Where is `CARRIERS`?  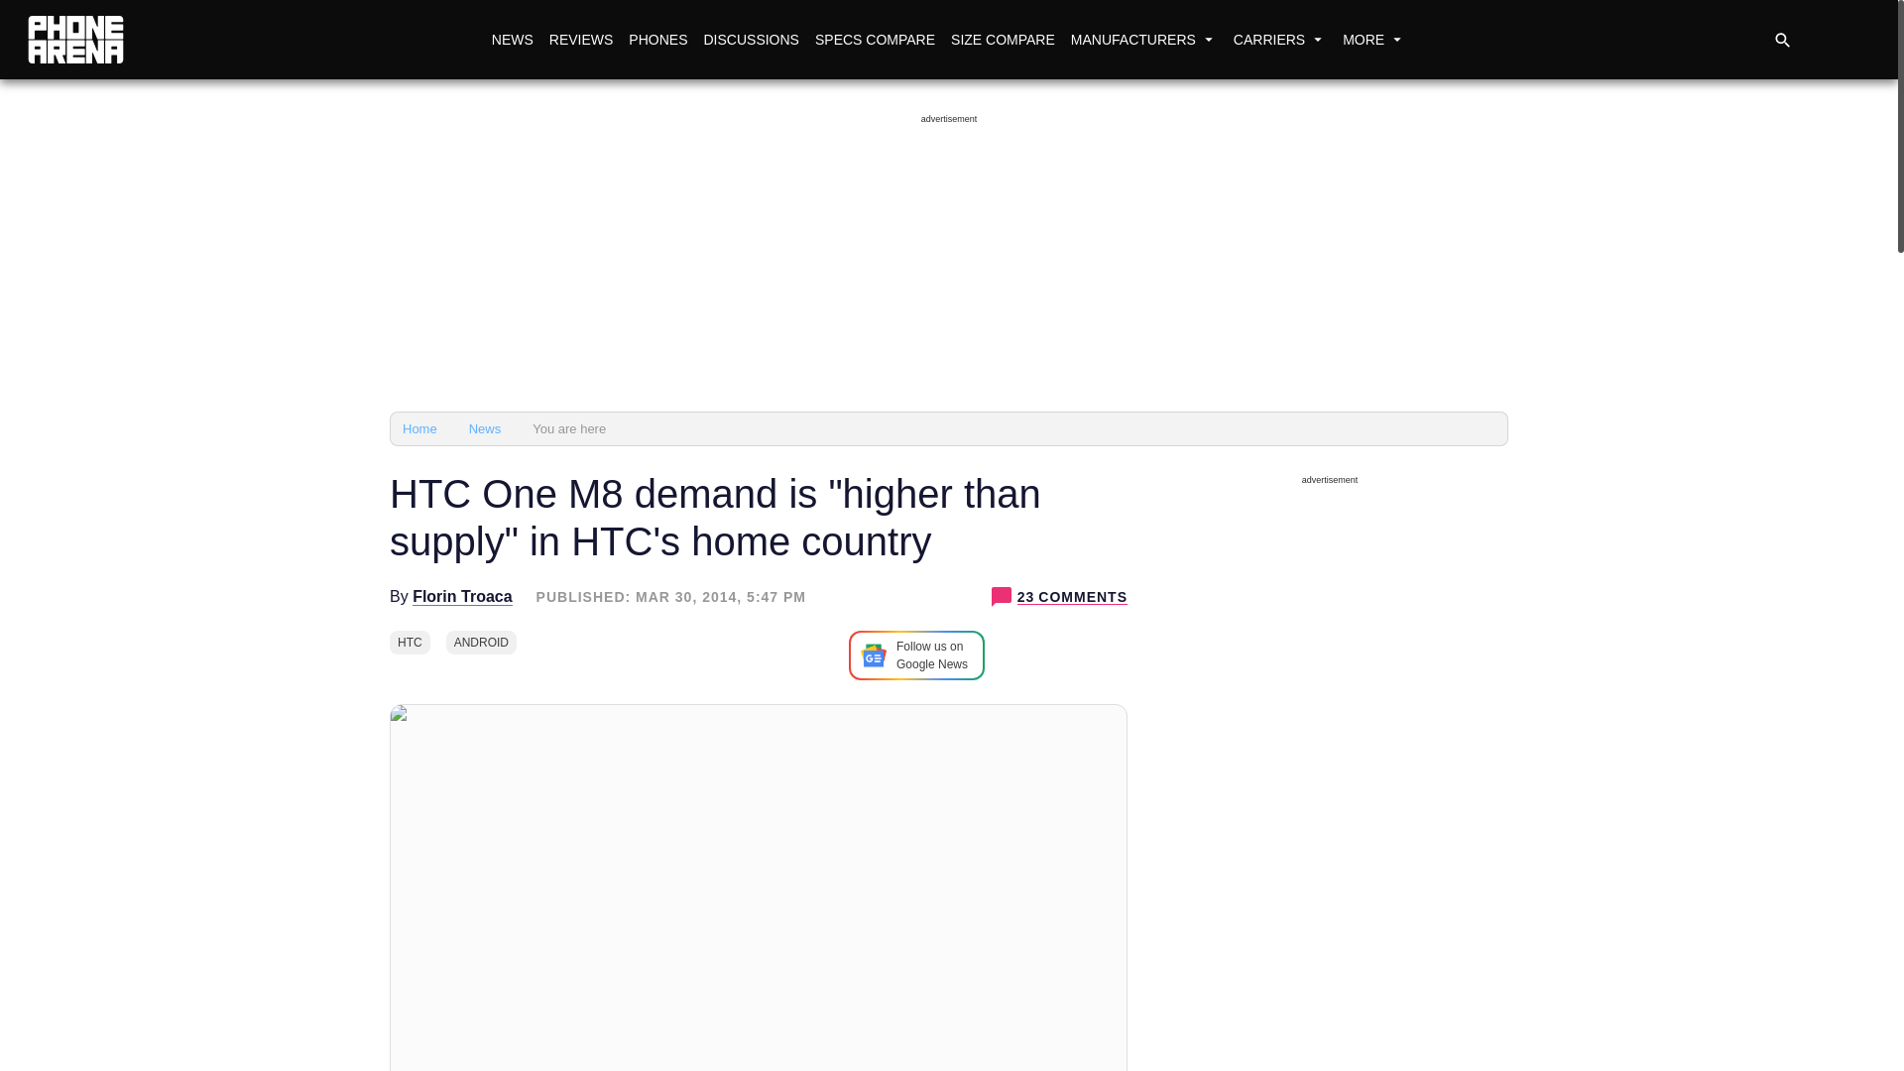 CARRIERS is located at coordinates (1279, 40).